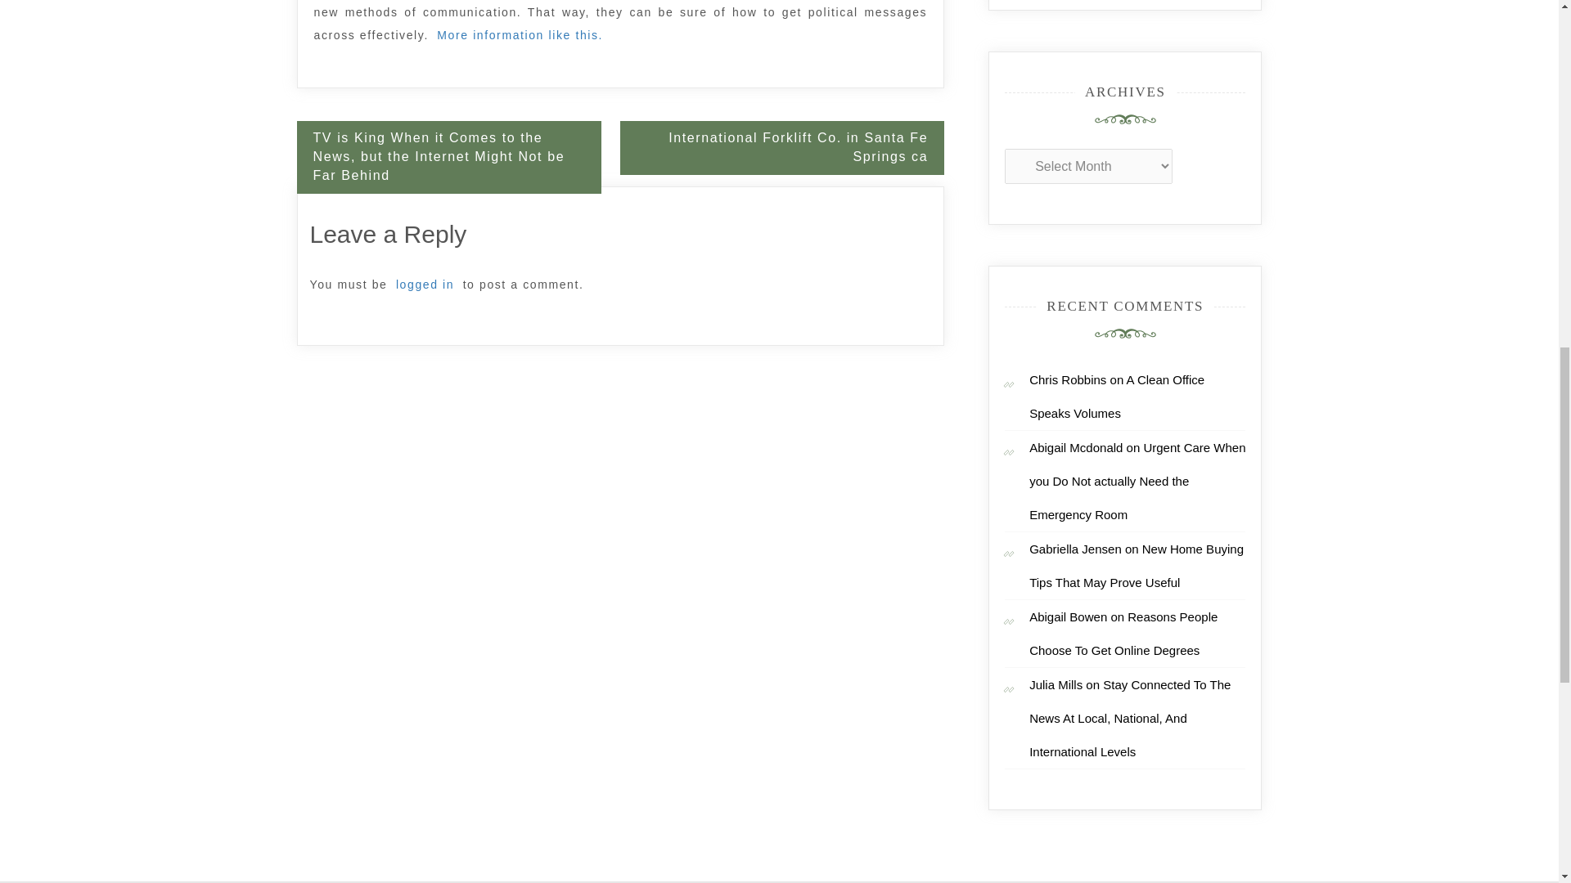  I want to click on New Home Buying Tips That May Prove Useful, so click(1136, 566).